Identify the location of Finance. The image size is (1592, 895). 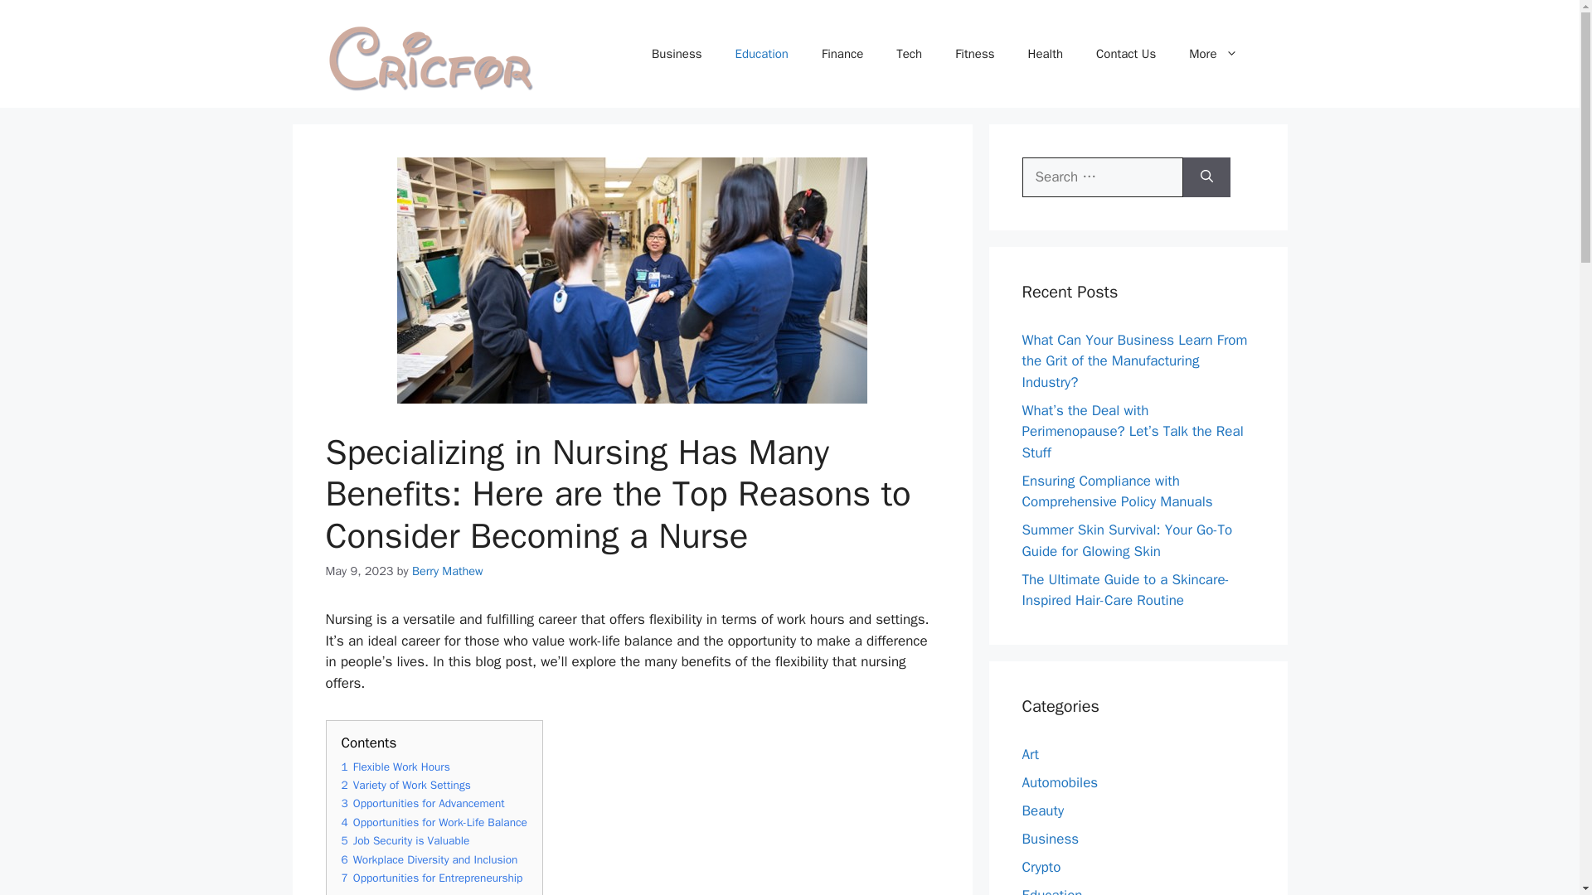
(842, 53).